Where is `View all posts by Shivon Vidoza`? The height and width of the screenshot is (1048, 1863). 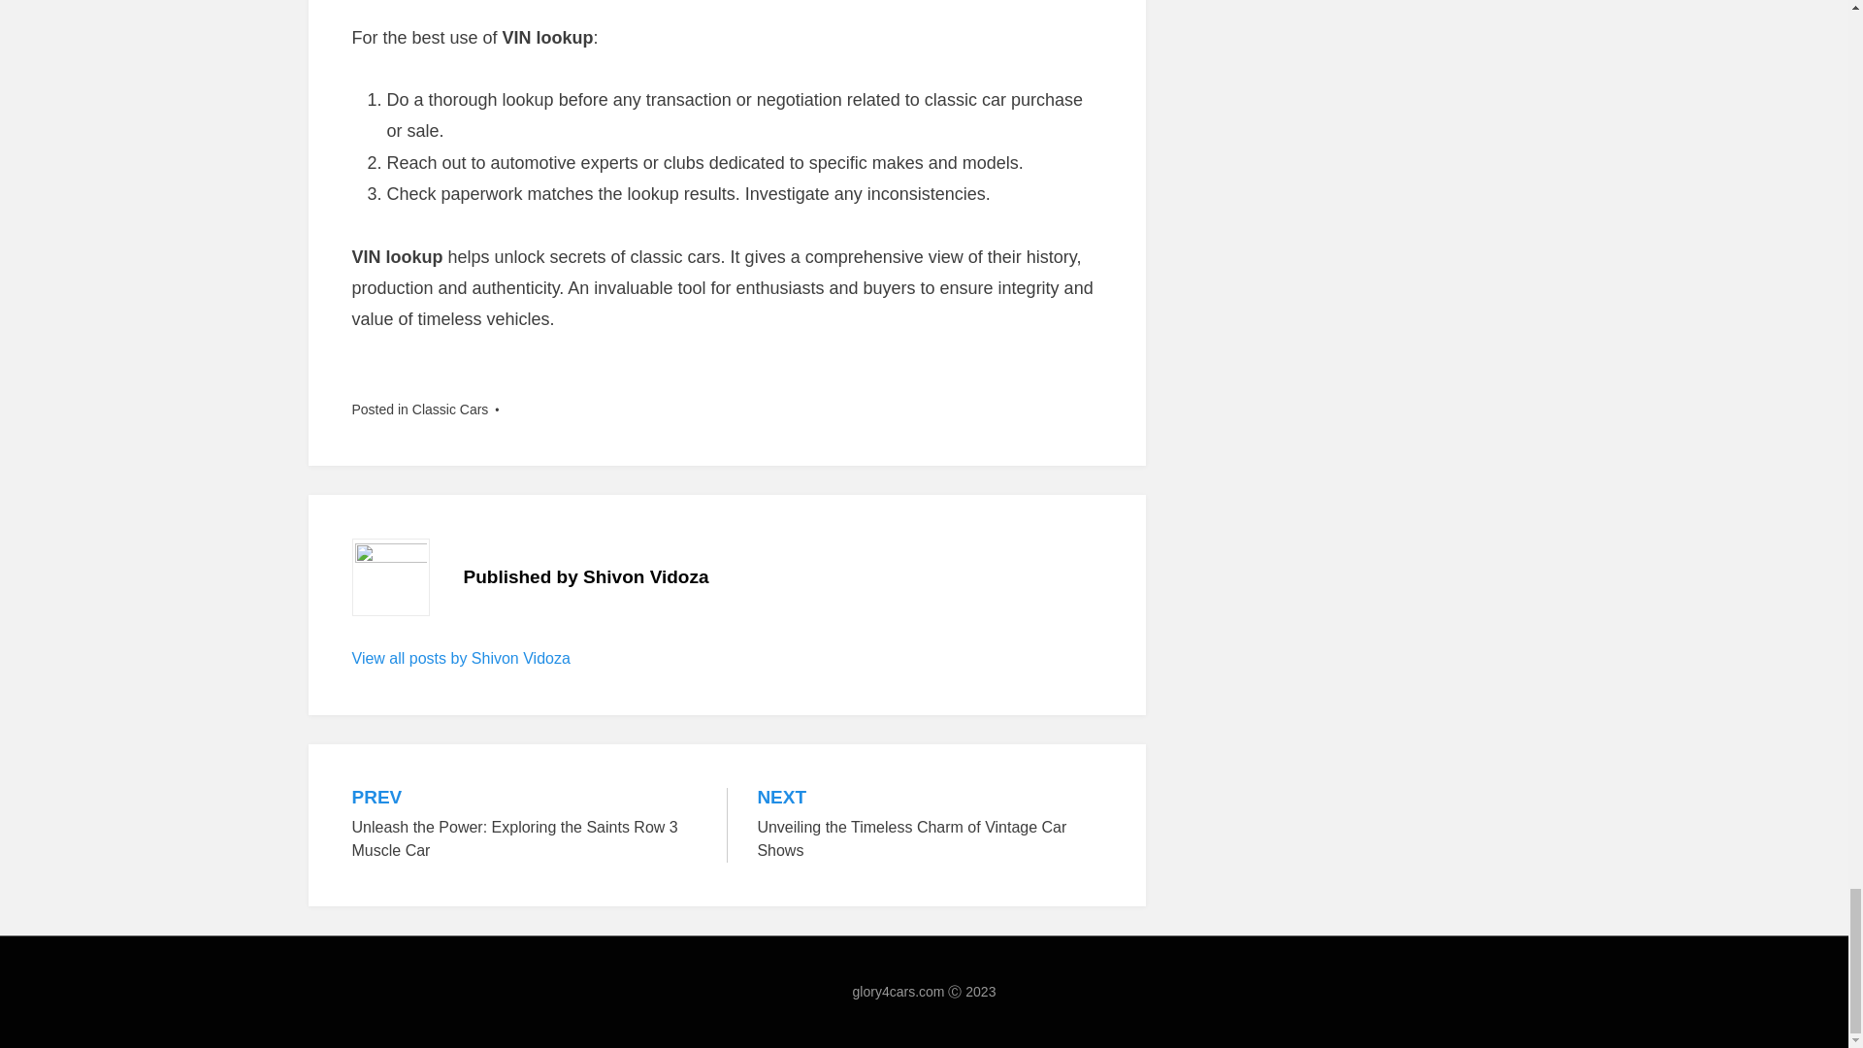 View all posts by Shivon Vidoza is located at coordinates (930, 825).